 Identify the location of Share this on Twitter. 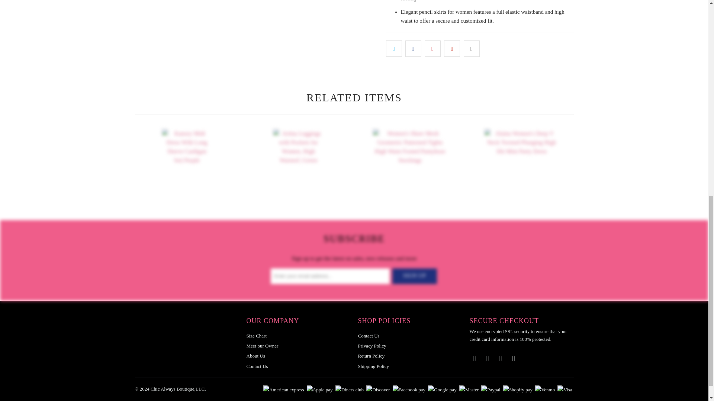
(394, 49).